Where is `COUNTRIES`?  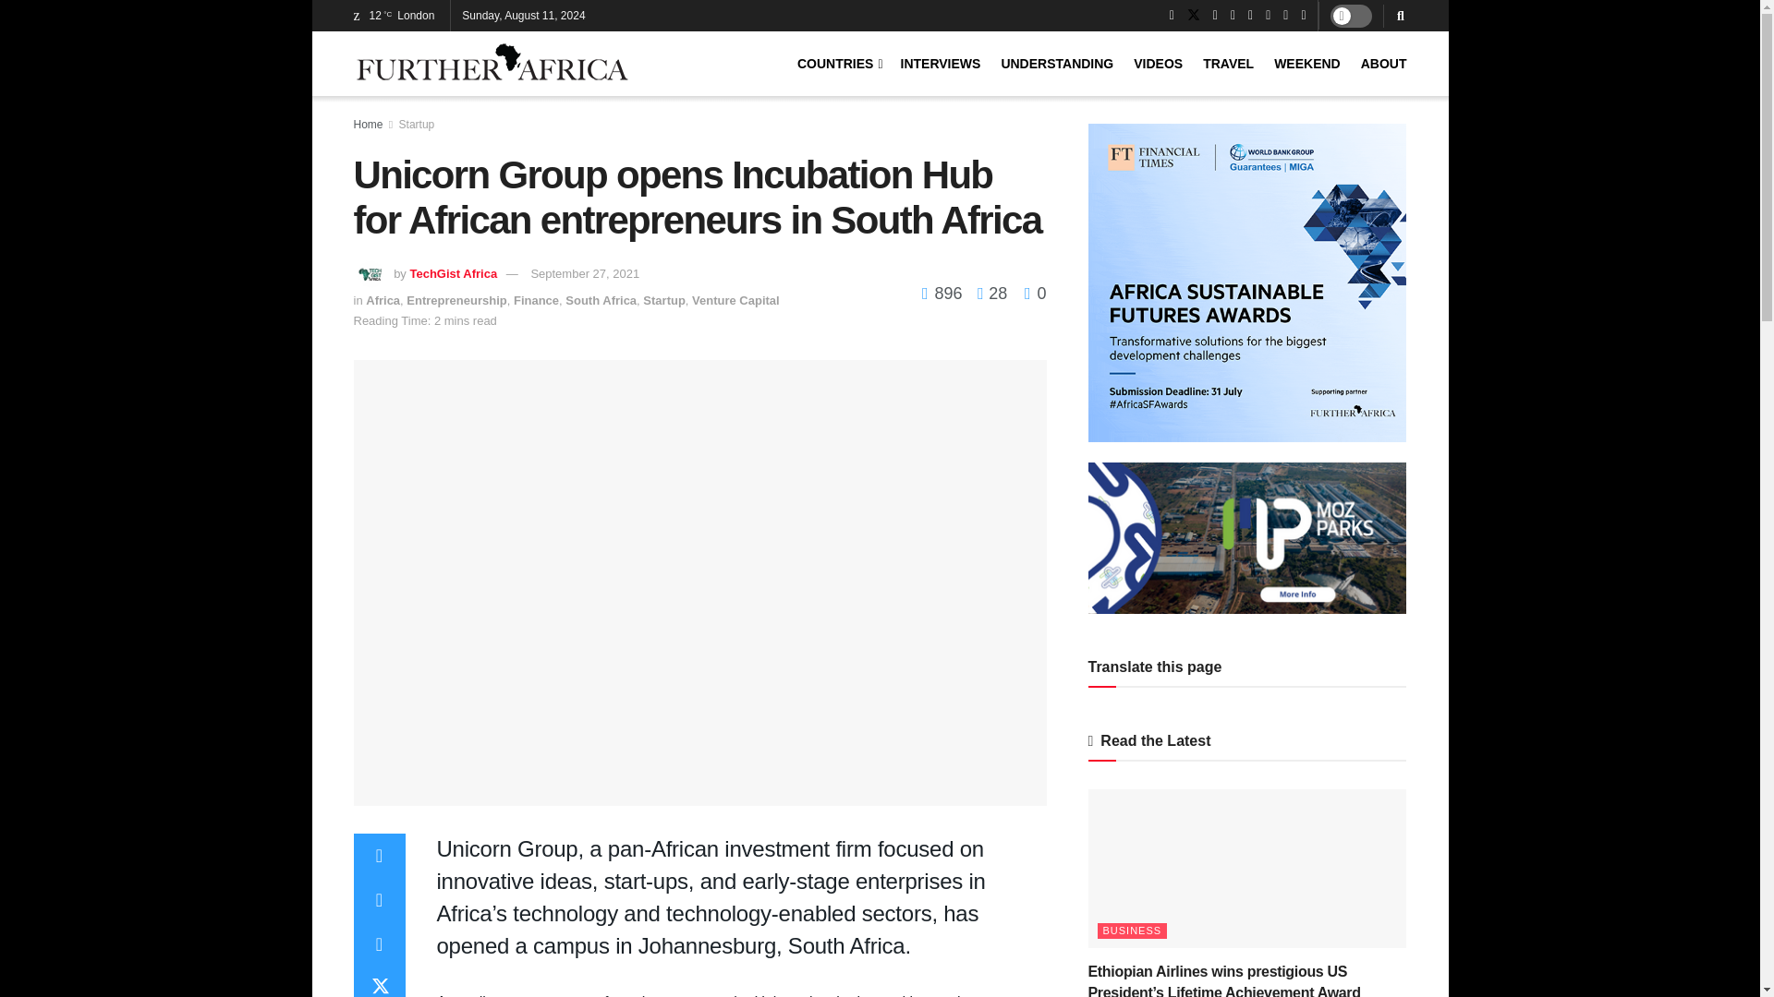
COUNTRIES is located at coordinates (838, 63).